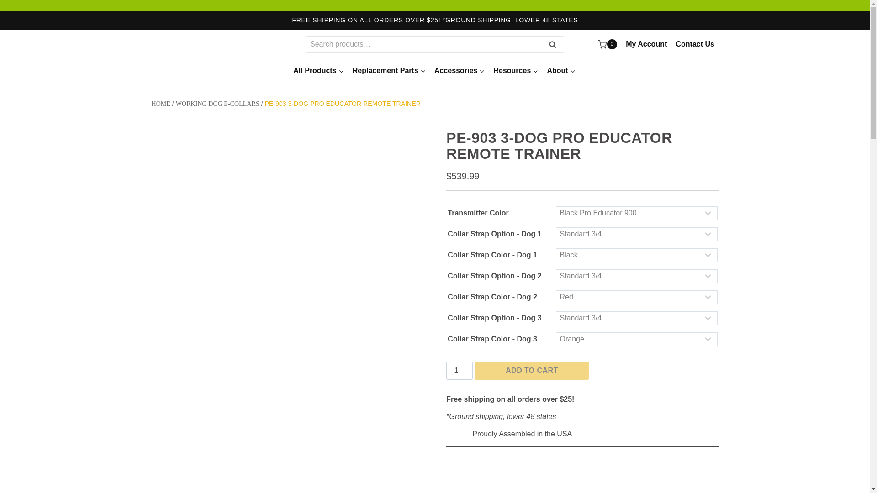  Describe the element at coordinates (561, 71) in the screenshot. I see `About` at that location.